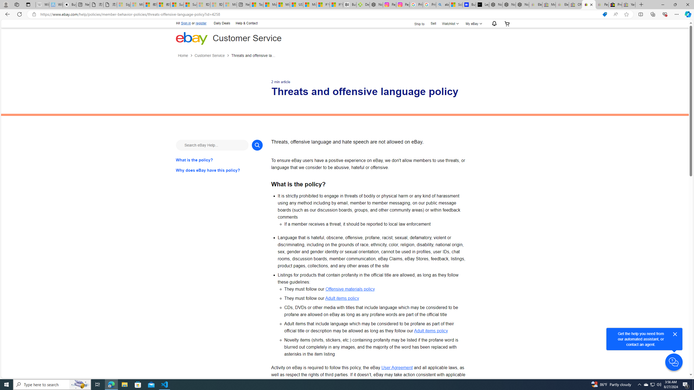 The width and height of the screenshot is (694, 390). Describe the element at coordinates (397, 367) in the screenshot. I see `User Agreement` at that location.